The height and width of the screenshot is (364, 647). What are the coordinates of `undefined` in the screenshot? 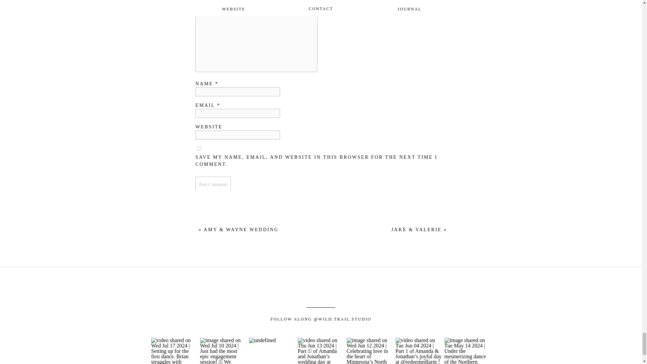 It's located at (262, 340).